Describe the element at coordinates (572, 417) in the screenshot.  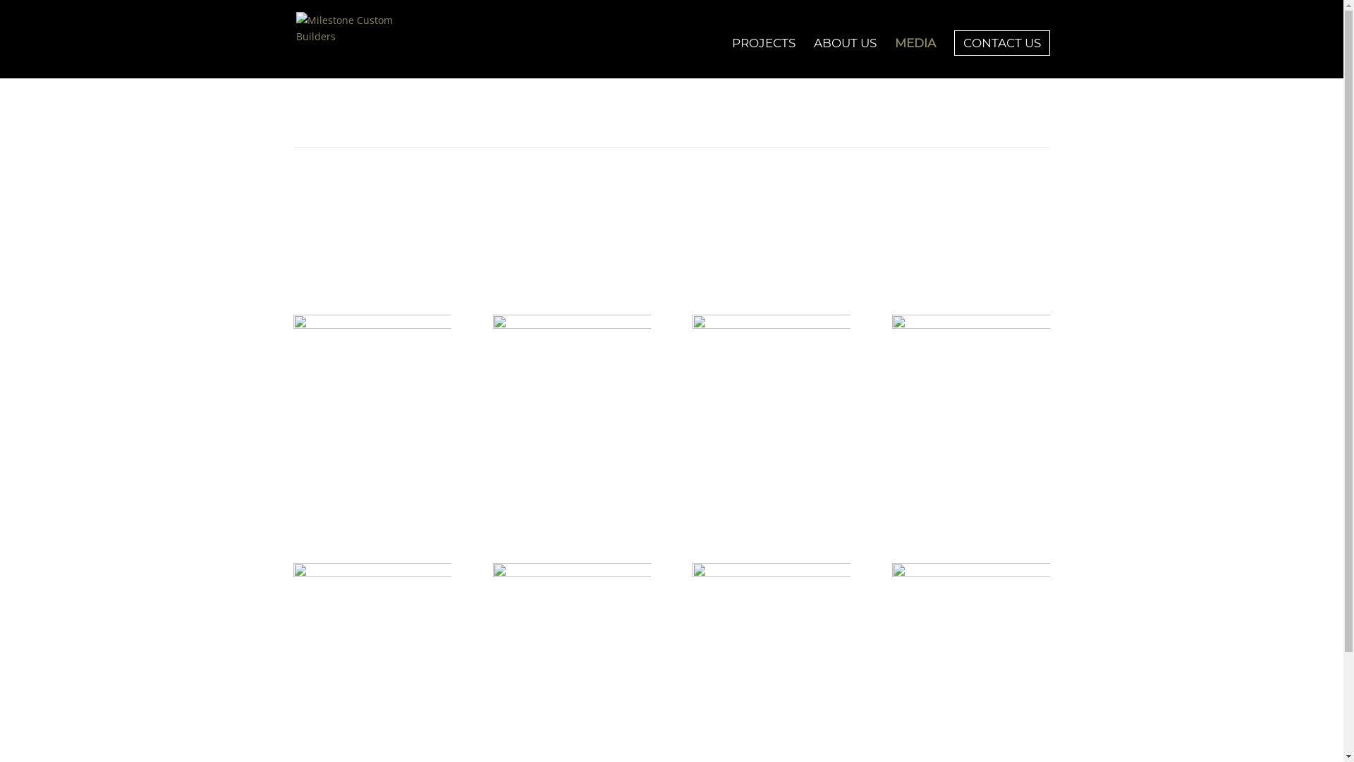
I see `vogue-living-sep-oct-2015` at that location.